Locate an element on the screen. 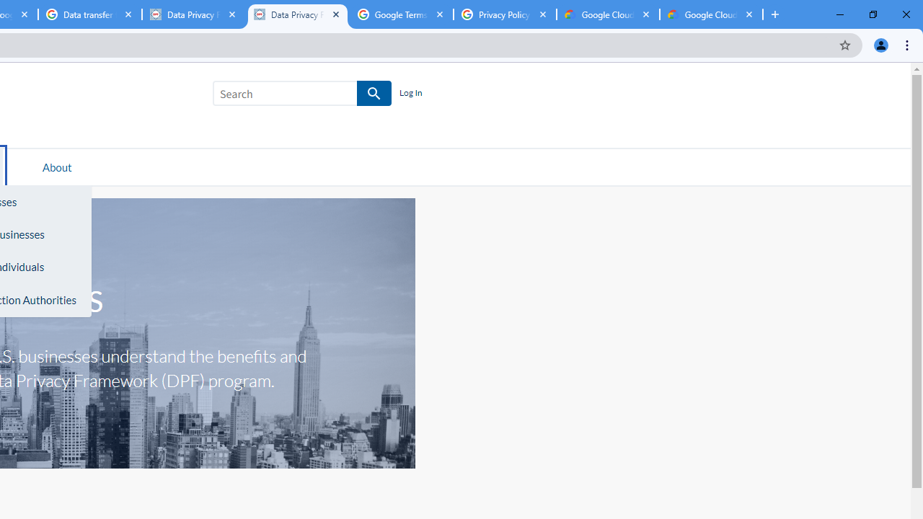 This screenshot has width=923, height=519. Data Privacy Framework is located at coordinates (297, 14).